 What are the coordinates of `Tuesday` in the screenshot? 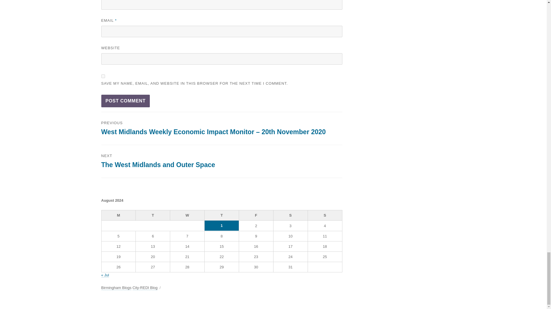 It's located at (153, 215).